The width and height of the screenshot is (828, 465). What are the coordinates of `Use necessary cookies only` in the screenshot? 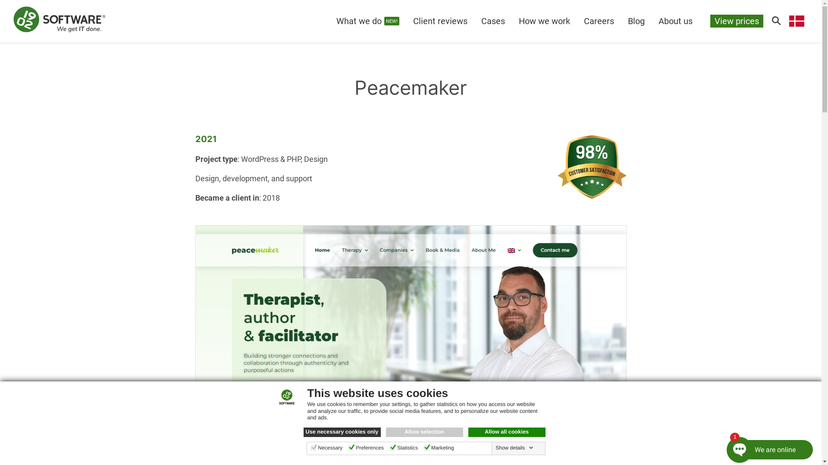 It's located at (342, 432).